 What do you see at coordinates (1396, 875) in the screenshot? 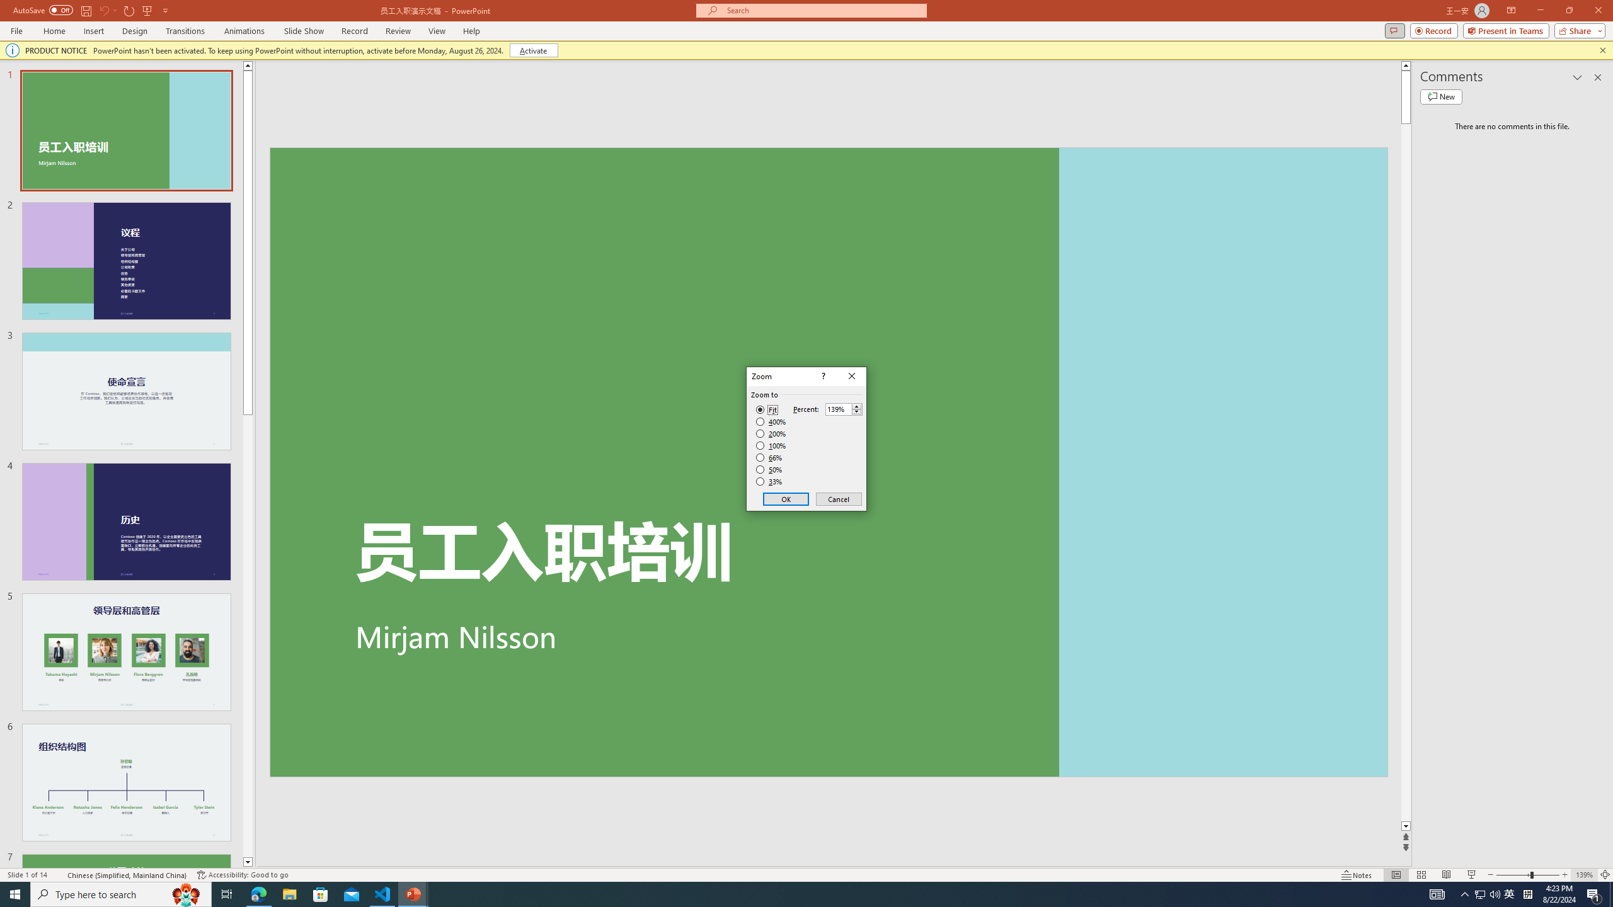
I see `Normal` at bounding box center [1396, 875].